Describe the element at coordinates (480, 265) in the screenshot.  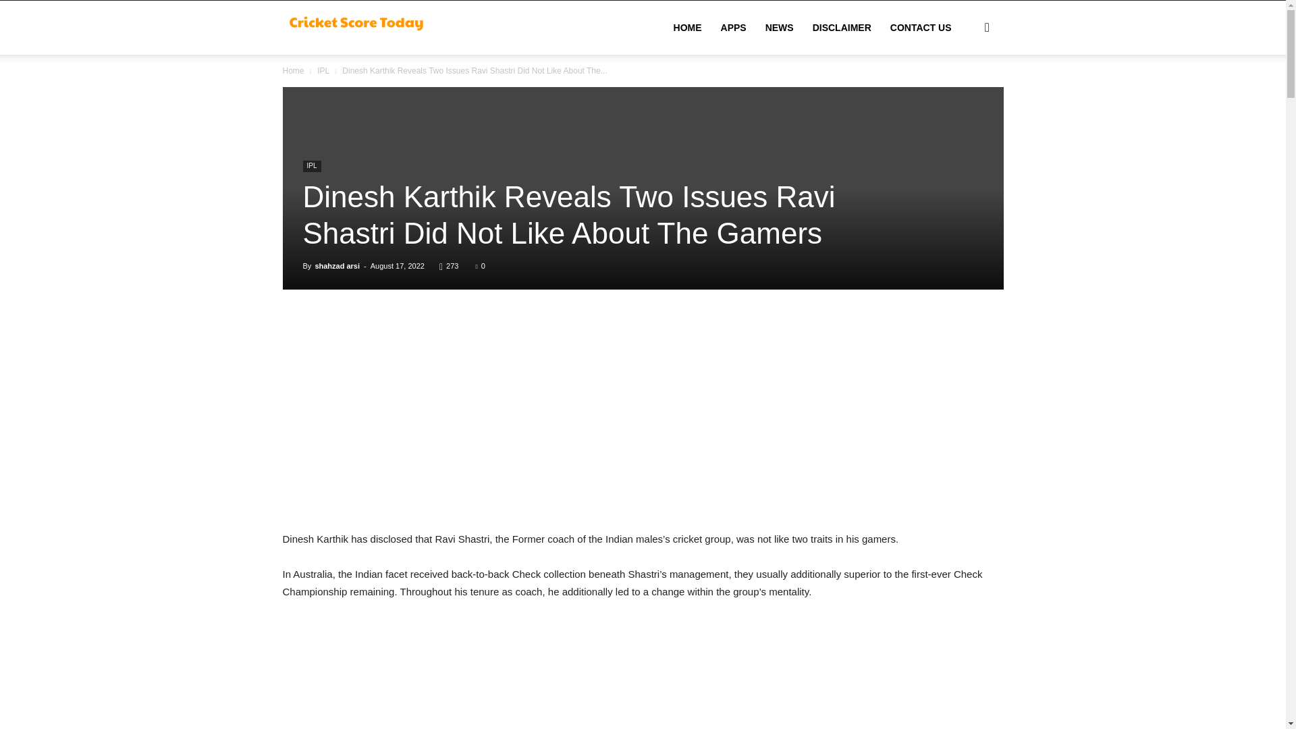
I see `0` at that location.